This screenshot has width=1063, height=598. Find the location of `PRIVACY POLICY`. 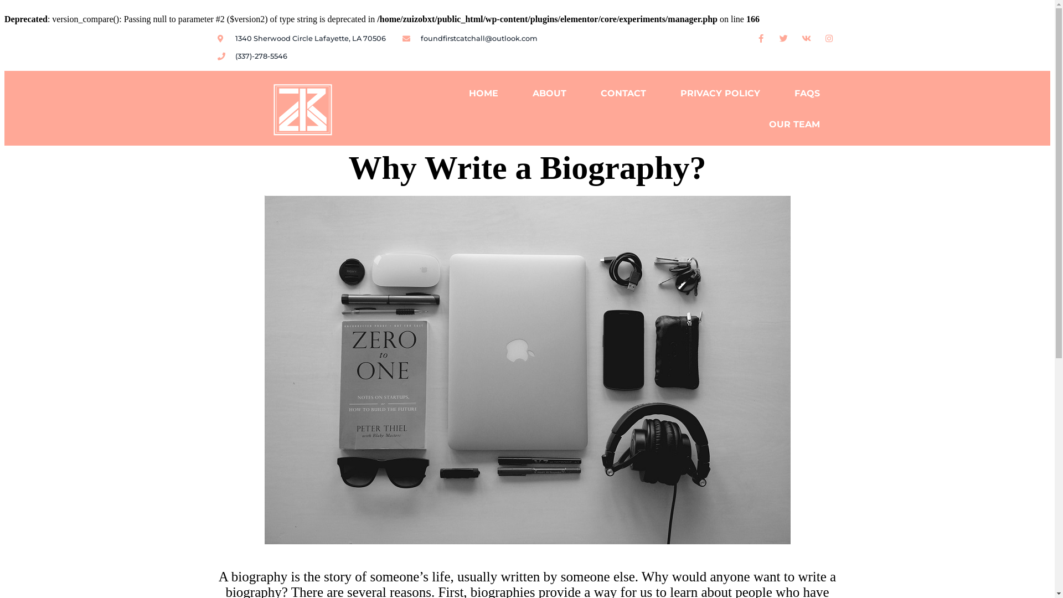

PRIVACY POLICY is located at coordinates (720, 94).